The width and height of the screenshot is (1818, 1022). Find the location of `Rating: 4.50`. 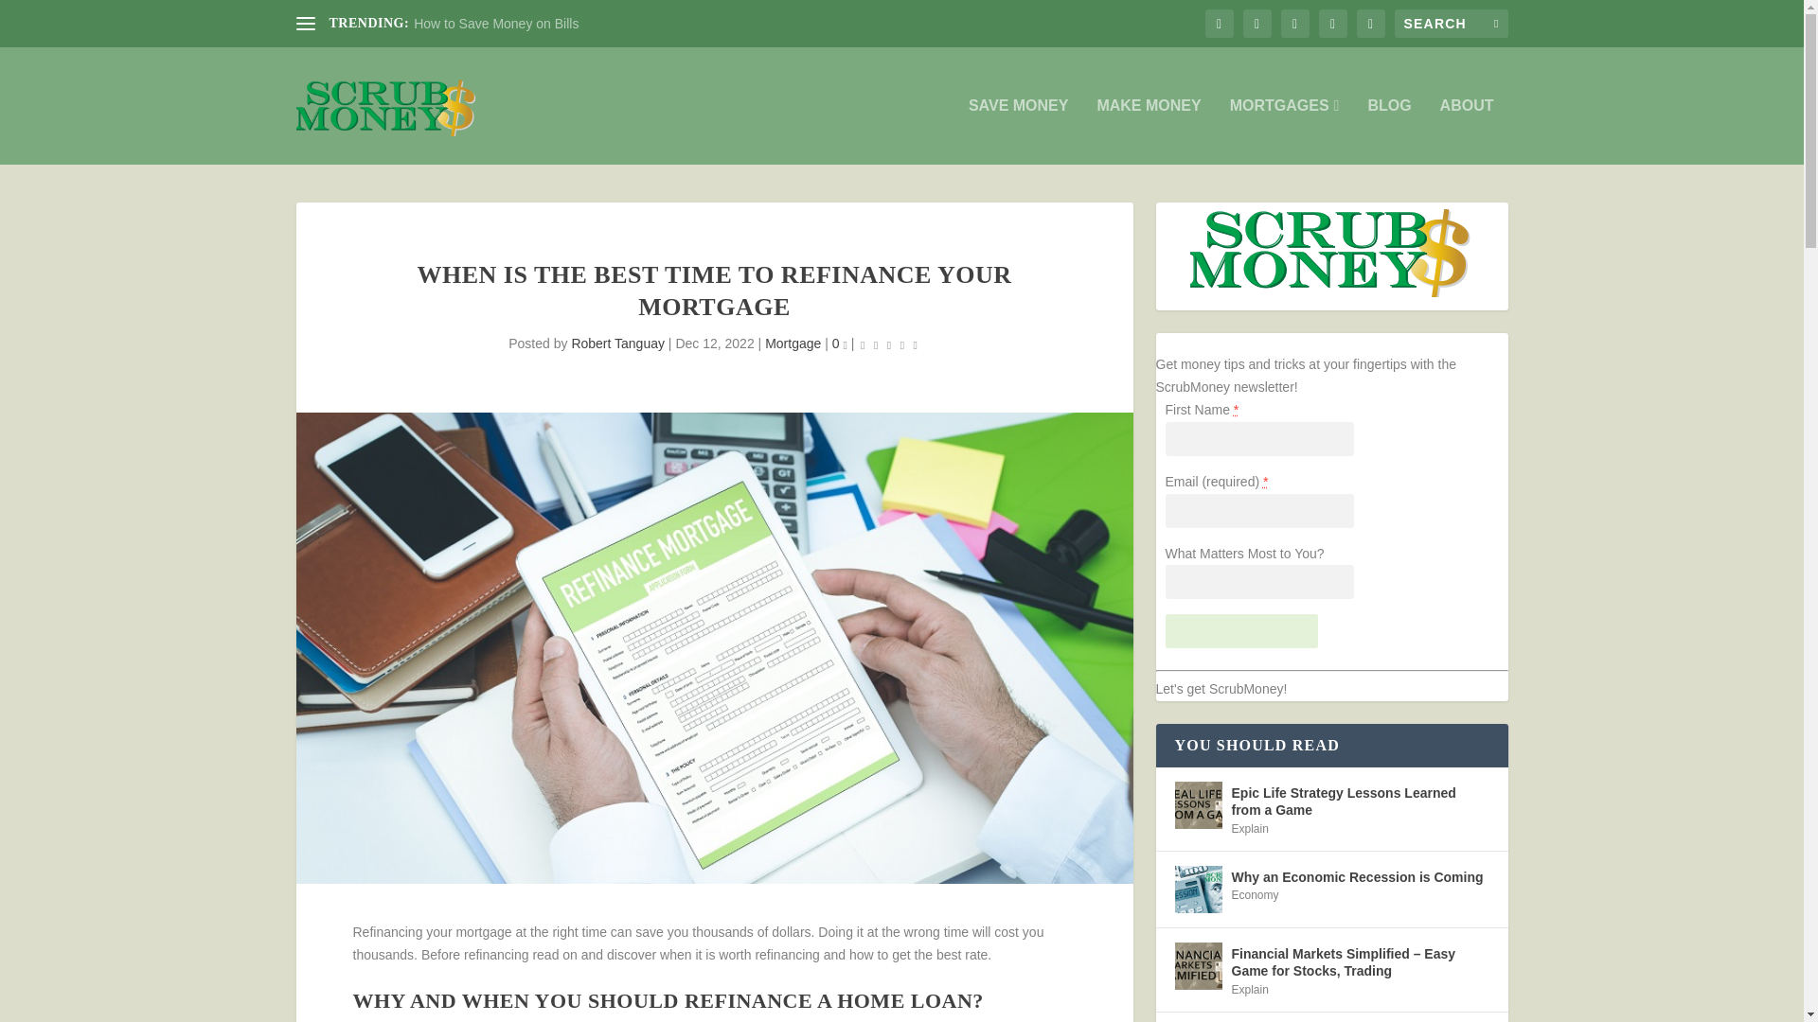

Rating: 4.50 is located at coordinates (888, 344).